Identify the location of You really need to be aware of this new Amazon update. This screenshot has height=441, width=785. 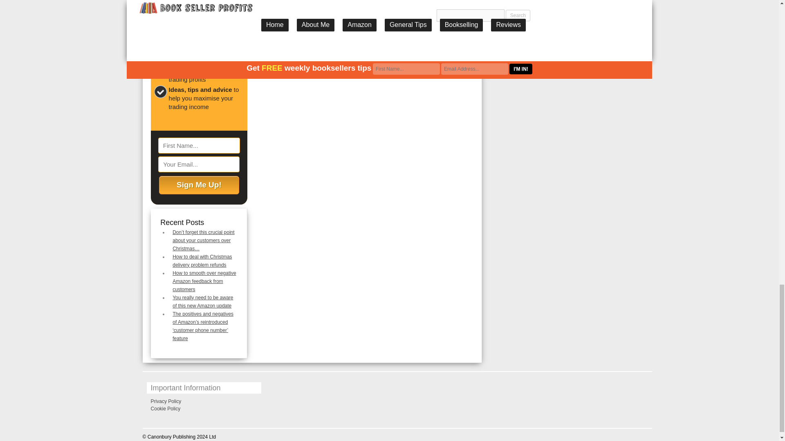
(203, 302).